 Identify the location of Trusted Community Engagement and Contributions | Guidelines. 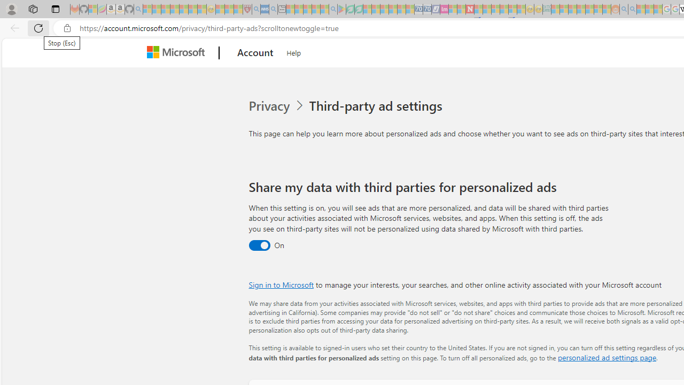
(478, 10).